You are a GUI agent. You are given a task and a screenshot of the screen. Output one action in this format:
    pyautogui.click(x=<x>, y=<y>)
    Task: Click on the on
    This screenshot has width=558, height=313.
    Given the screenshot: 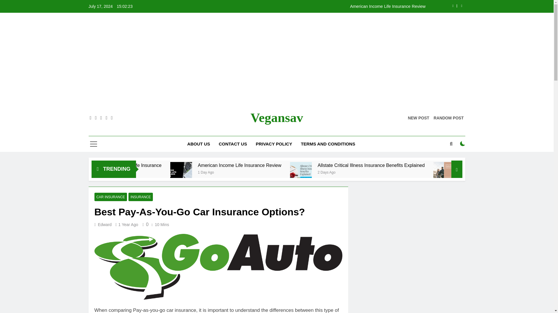 What is the action you would take?
    pyautogui.click(x=463, y=144)
    